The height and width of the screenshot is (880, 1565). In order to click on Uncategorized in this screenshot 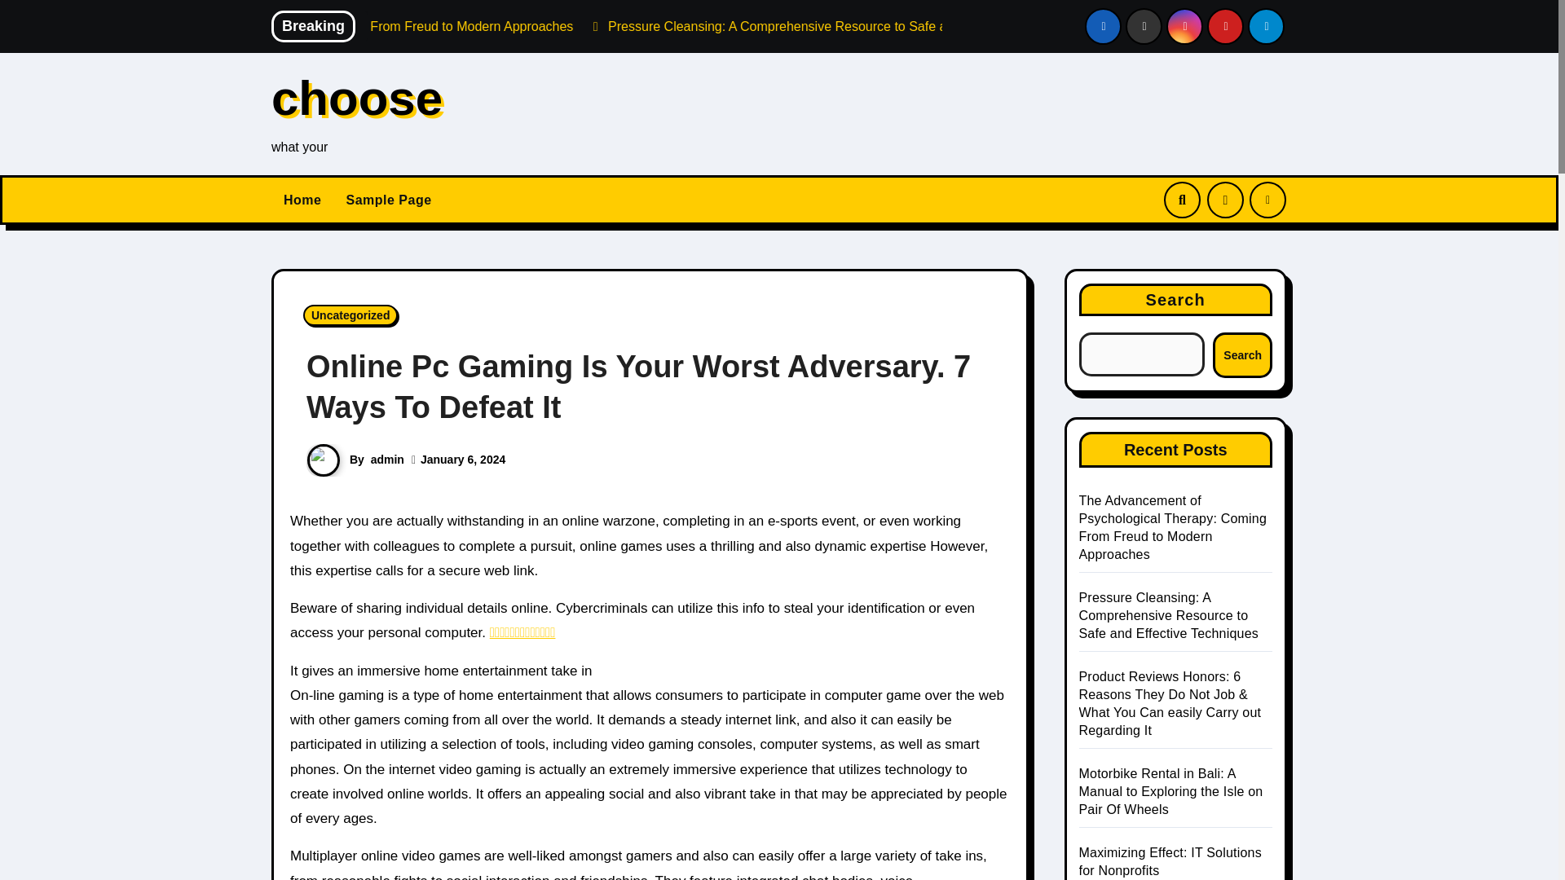, I will do `click(350, 315)`.